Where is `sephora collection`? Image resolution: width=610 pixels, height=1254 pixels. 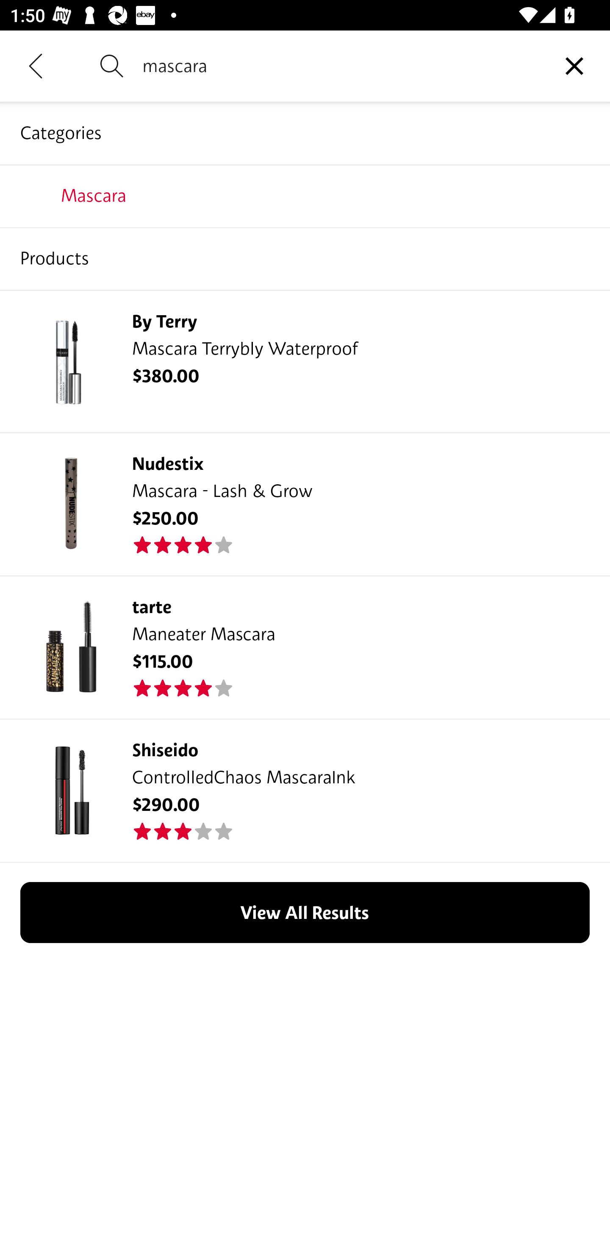 sephora collection is located at coordinates (305, 258).